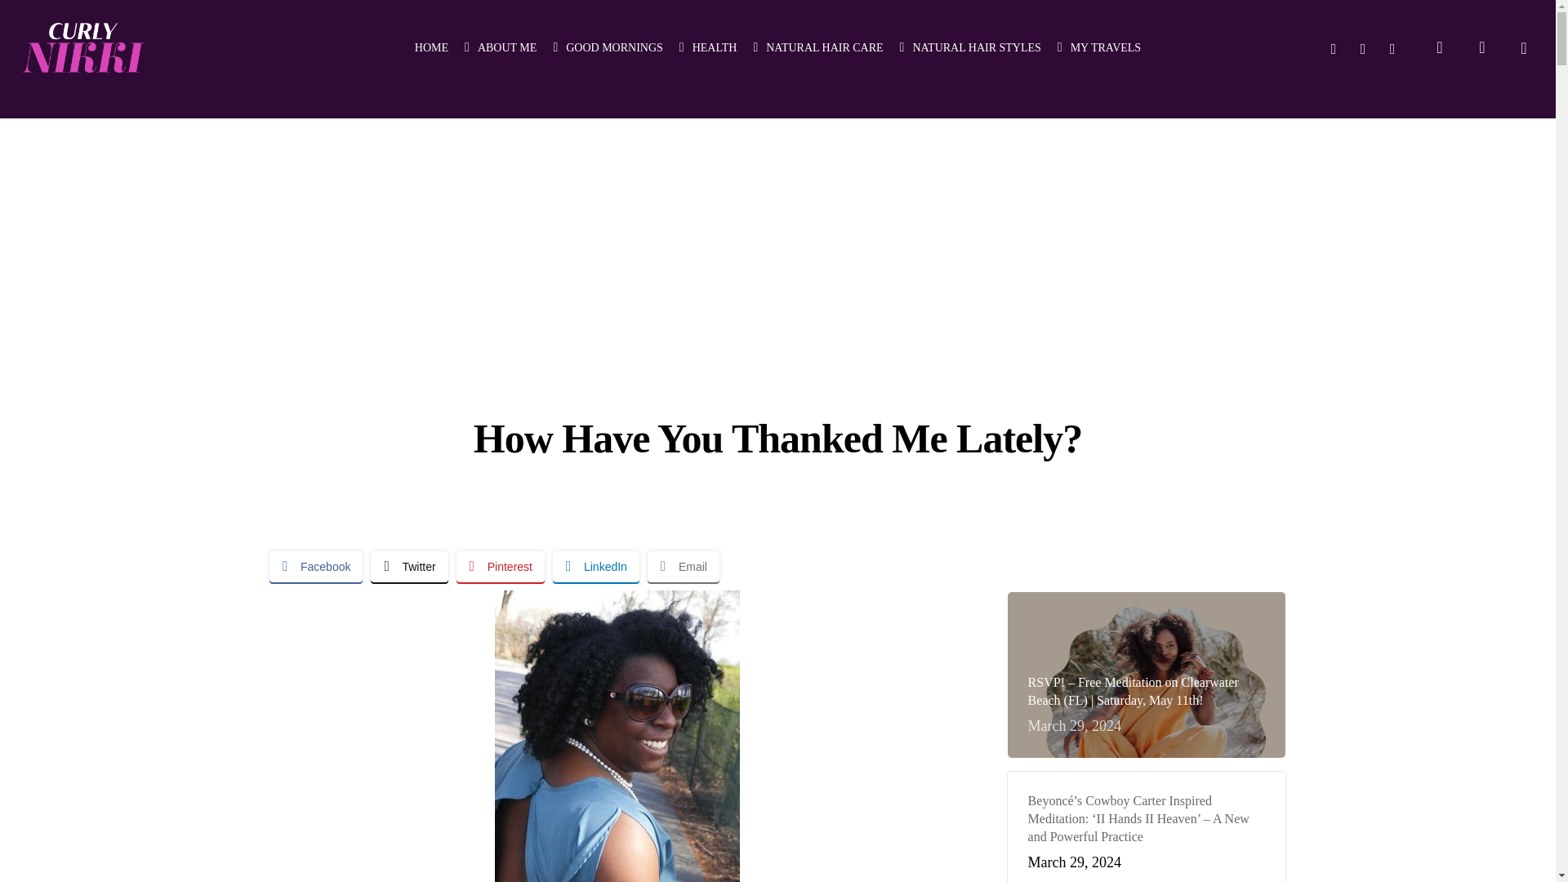  Describe the element at coordinates (431, 47) in the screenshot. I see `HOME` at that location.